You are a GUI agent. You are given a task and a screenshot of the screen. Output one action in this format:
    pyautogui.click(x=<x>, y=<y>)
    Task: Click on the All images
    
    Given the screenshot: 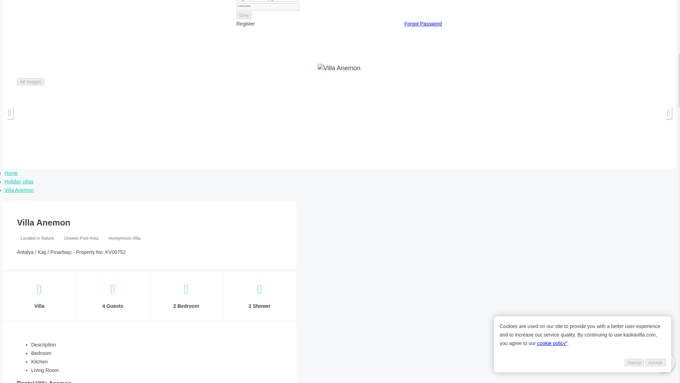 What is the action you would take?
    pyautogui.click(x=30, y=82)
    